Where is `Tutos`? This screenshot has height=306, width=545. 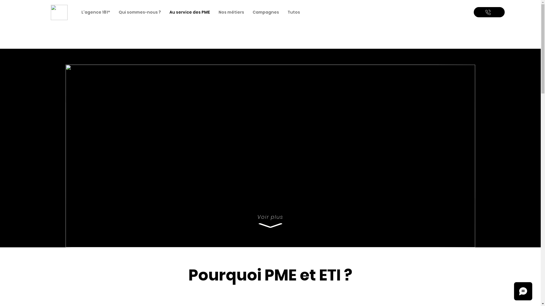 Tutos is located at coordinates (294, 12).